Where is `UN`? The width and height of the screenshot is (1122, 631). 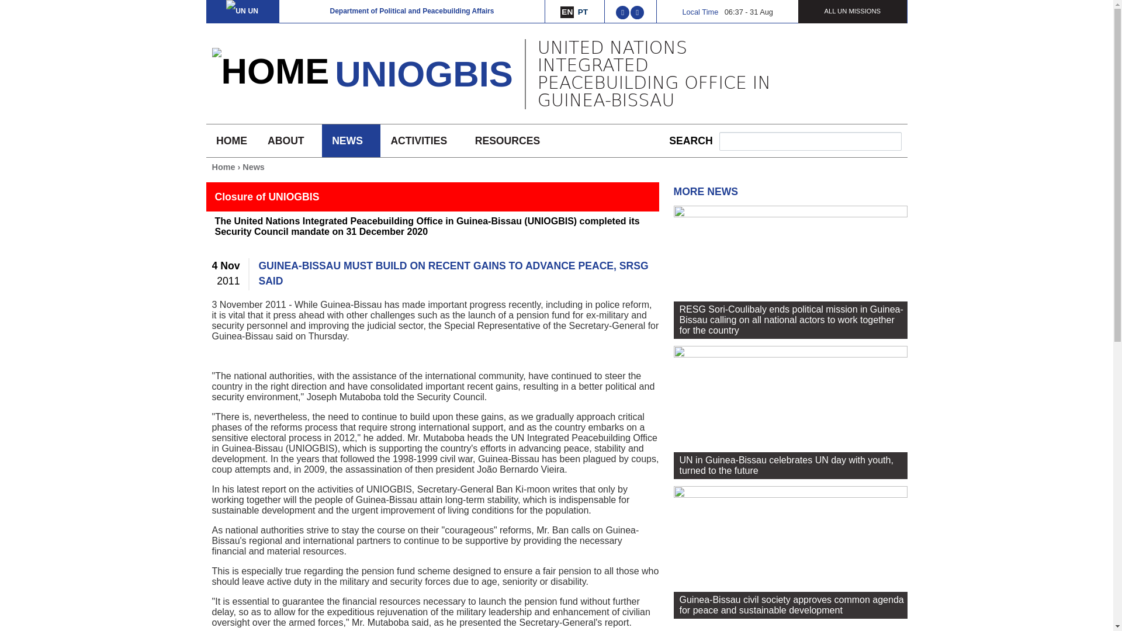
UN is located at coordinates (242, 11).